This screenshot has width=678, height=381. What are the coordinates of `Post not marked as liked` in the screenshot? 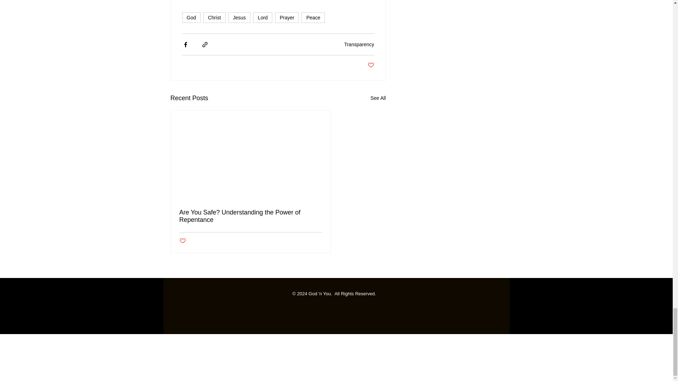 It's located at (183, 241).